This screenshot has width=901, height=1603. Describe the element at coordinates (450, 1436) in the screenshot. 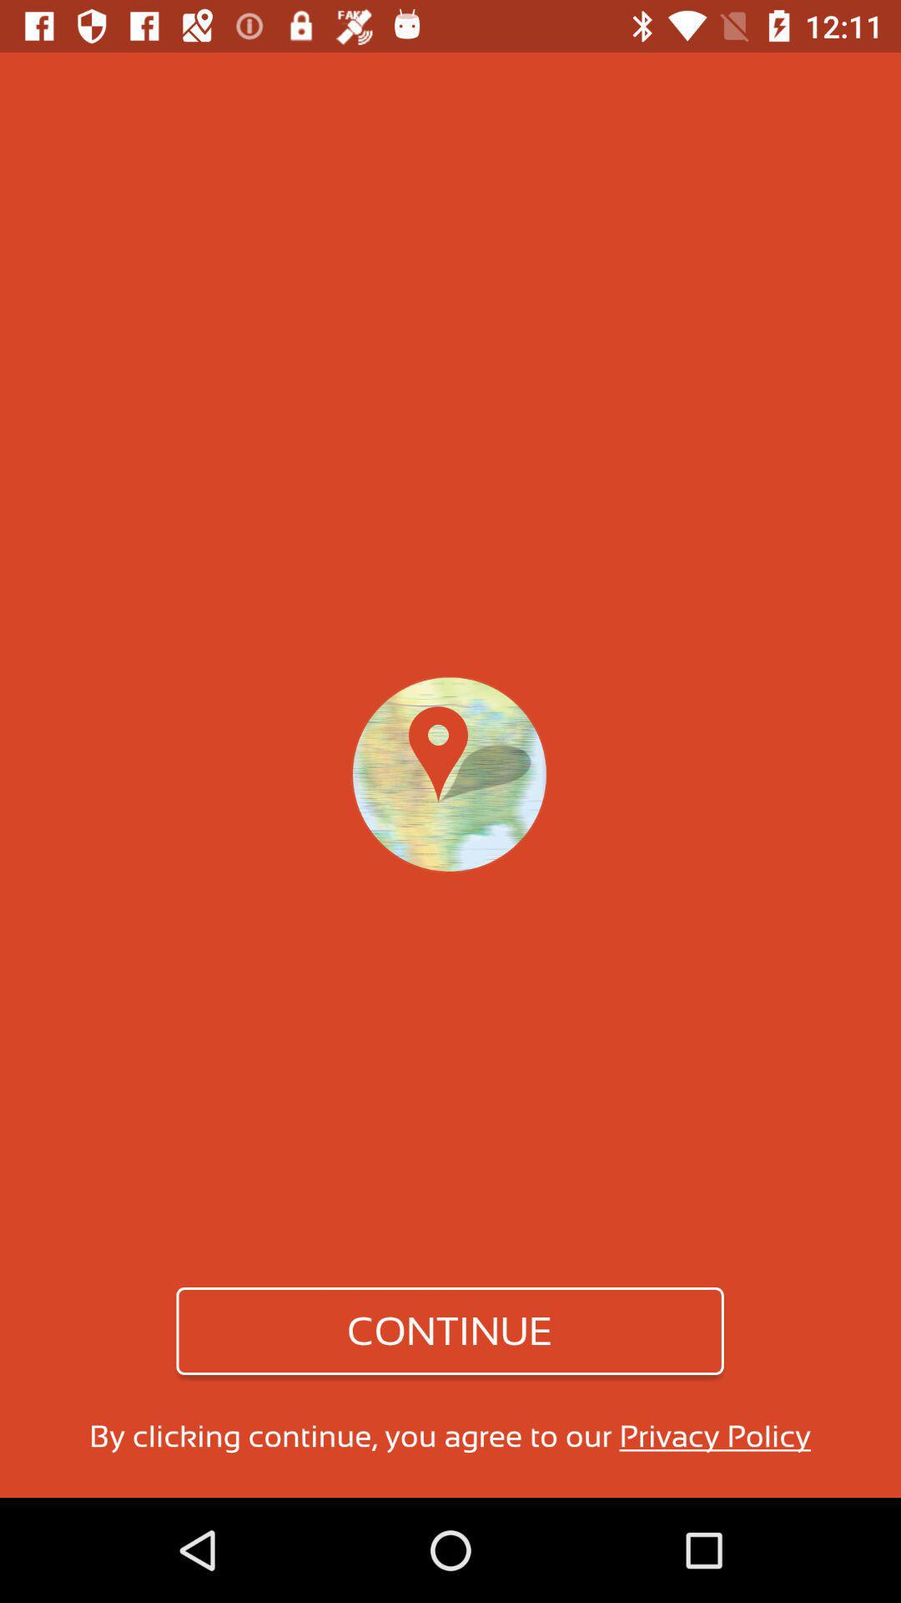

I see `open the item below the continue` at that location.